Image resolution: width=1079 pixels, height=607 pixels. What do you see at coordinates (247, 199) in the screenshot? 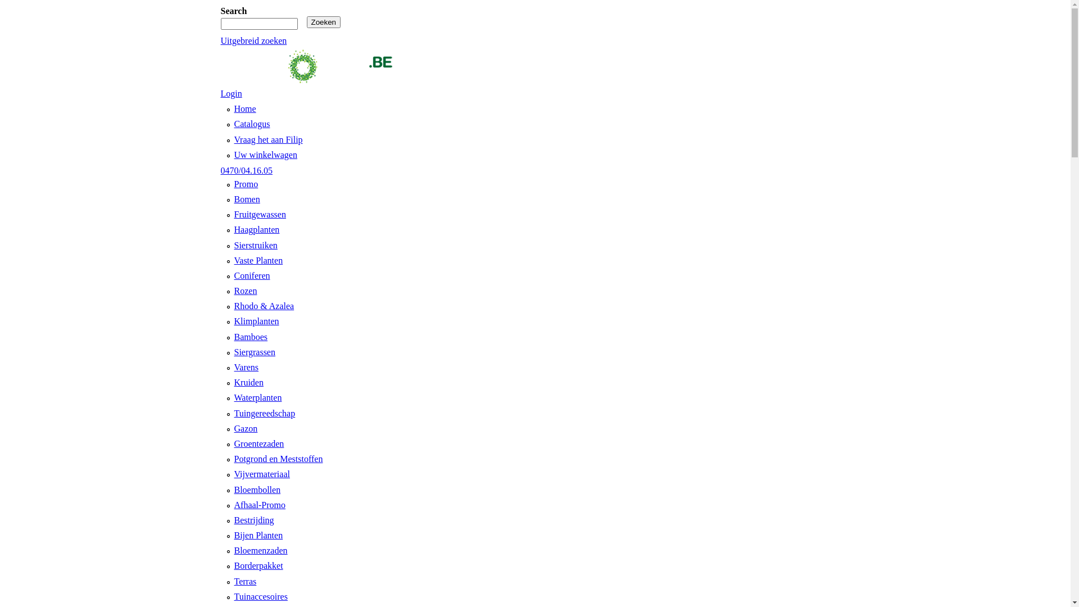
I see `Bomen` at bounding box center [247, 199].